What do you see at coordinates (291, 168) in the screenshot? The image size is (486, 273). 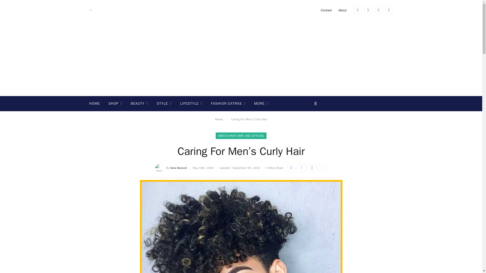 I see `Share on Facebook` at bounding box center [291, 168].